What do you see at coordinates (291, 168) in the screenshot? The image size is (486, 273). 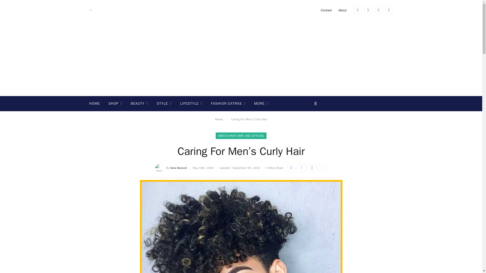 I see `Share on Facebook` at bounding box center [291, 168].